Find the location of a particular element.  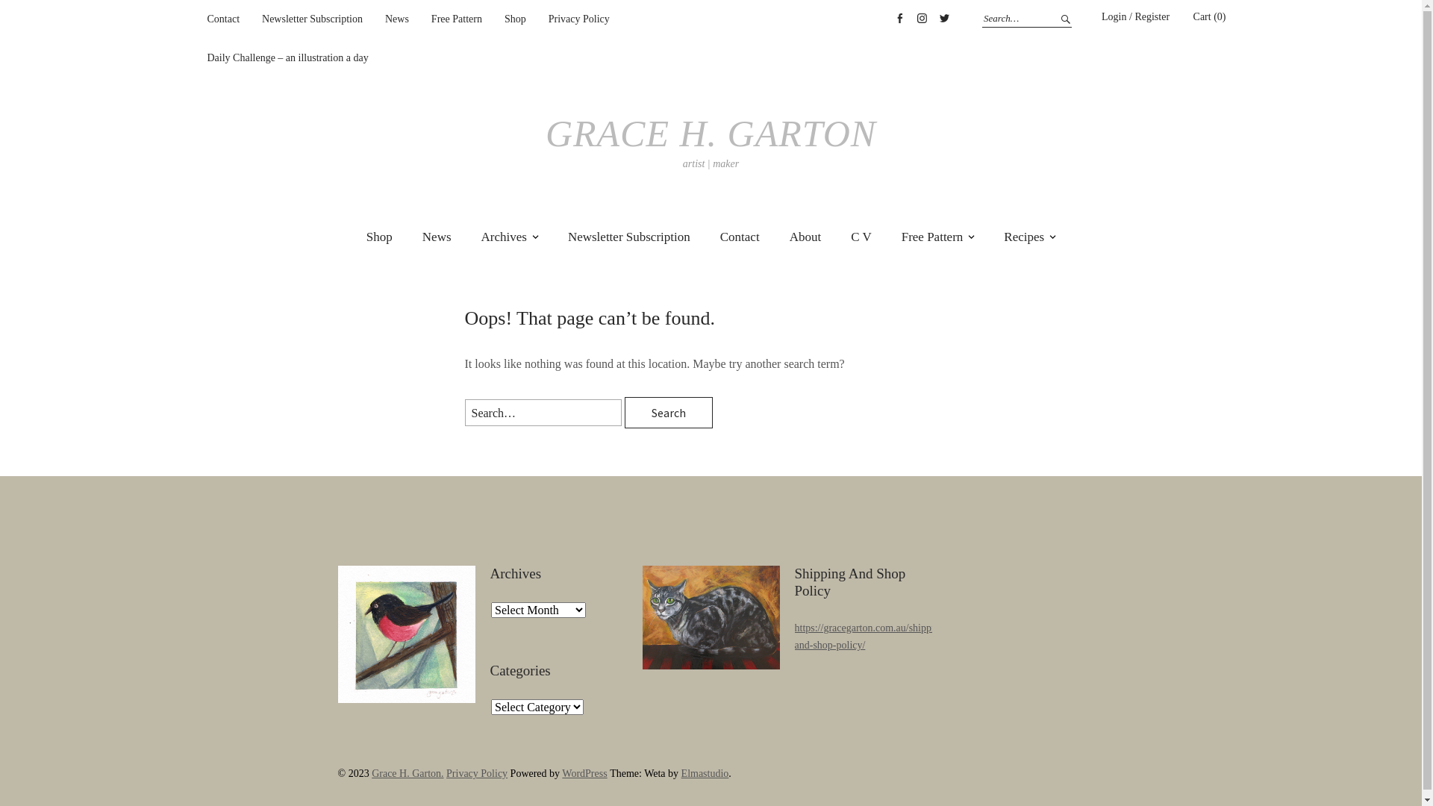

Cart (0) is located at coordinates (1210, 17).